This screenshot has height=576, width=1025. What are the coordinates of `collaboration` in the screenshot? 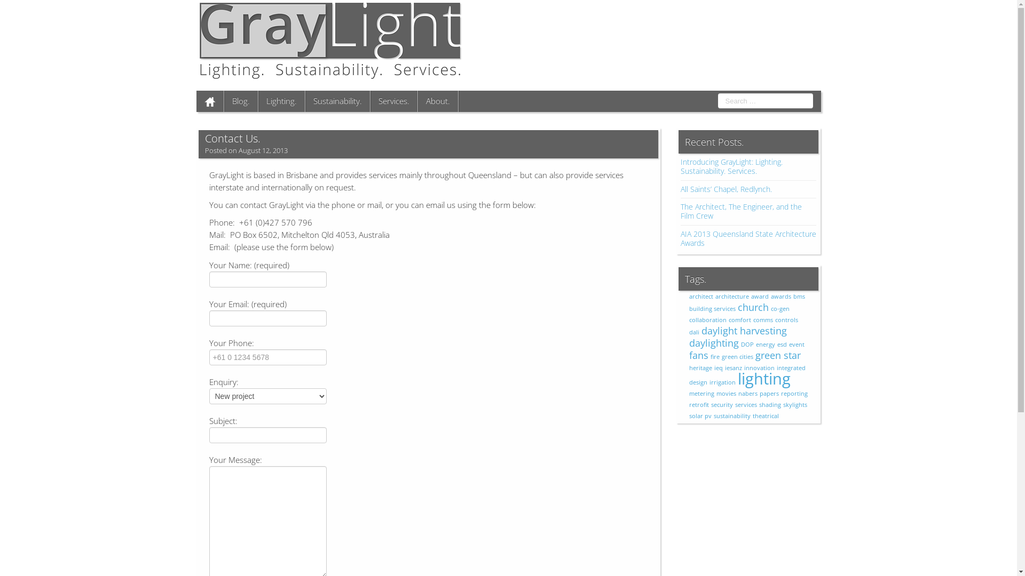 It's located at (708, 320).